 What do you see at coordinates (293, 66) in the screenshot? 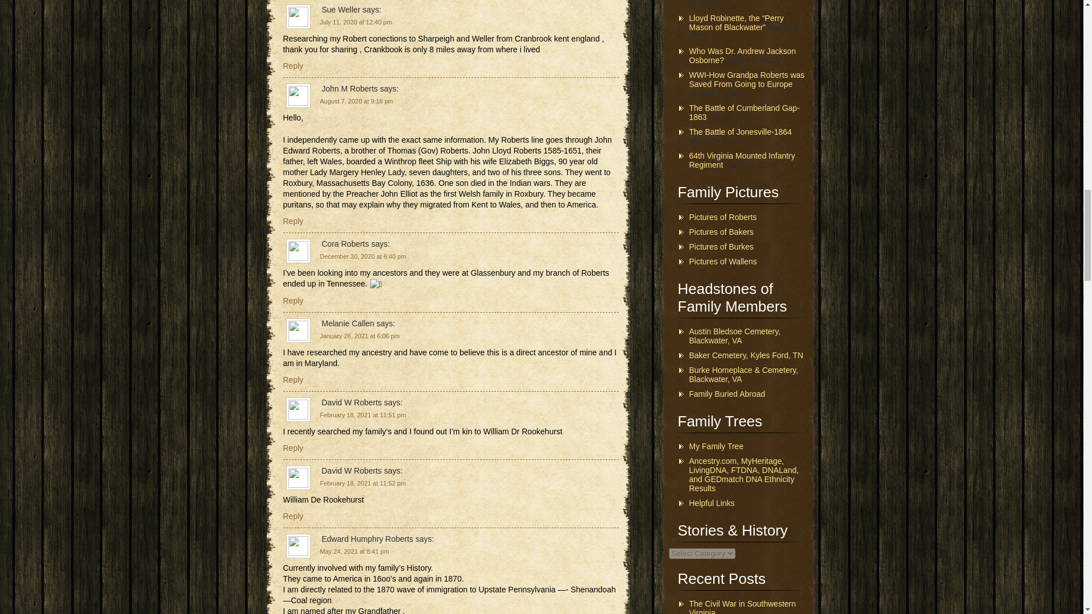
I see `Reply` at bounding box center [293, 66].